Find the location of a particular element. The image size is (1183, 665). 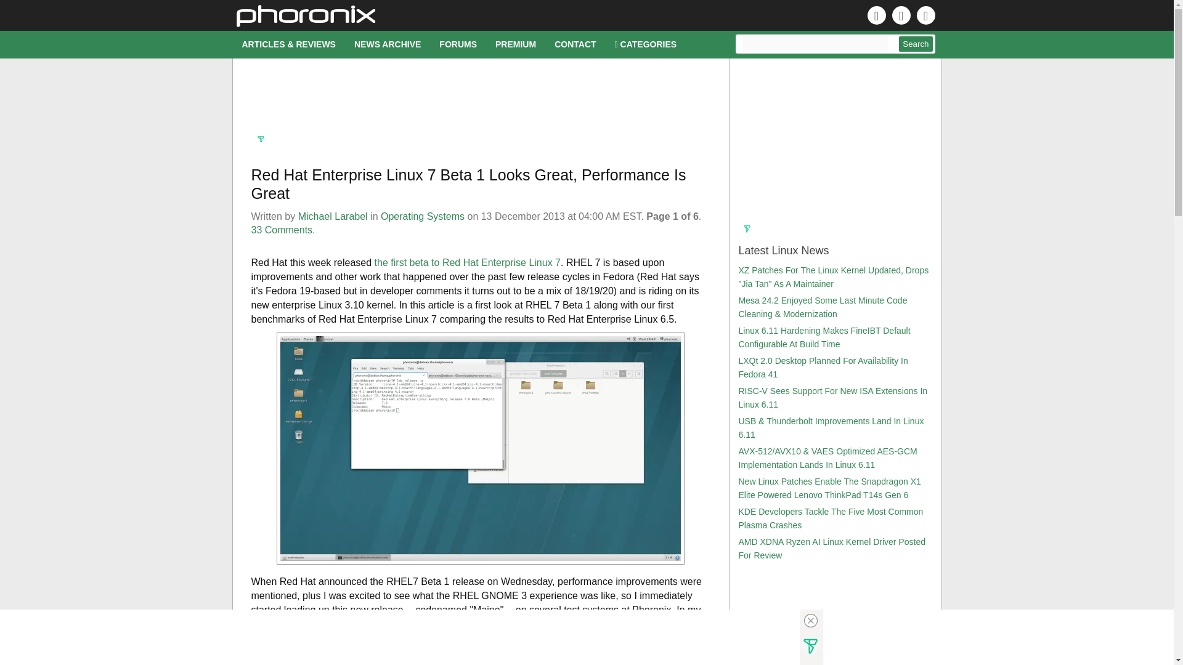

Operating Systems is located at coordinates (423, 216).